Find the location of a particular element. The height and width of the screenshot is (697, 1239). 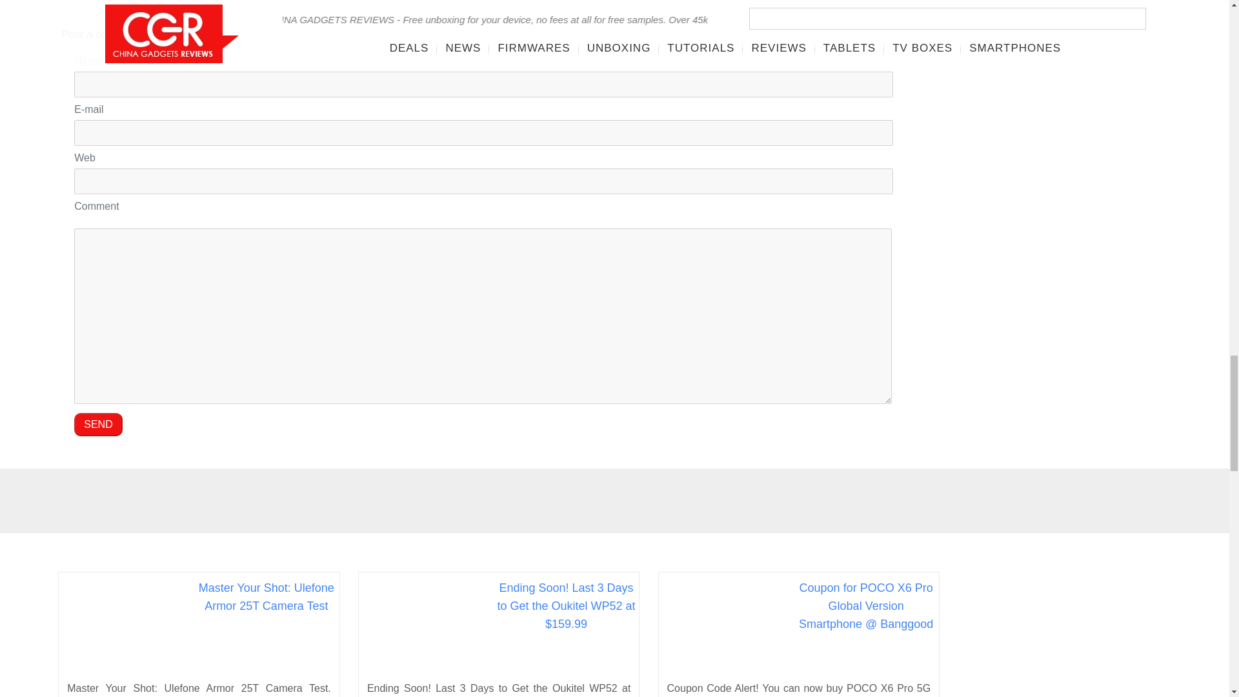

Master Your Shot: Ulefone Armor 25T Camera Test is located at coordinates (266, 596).